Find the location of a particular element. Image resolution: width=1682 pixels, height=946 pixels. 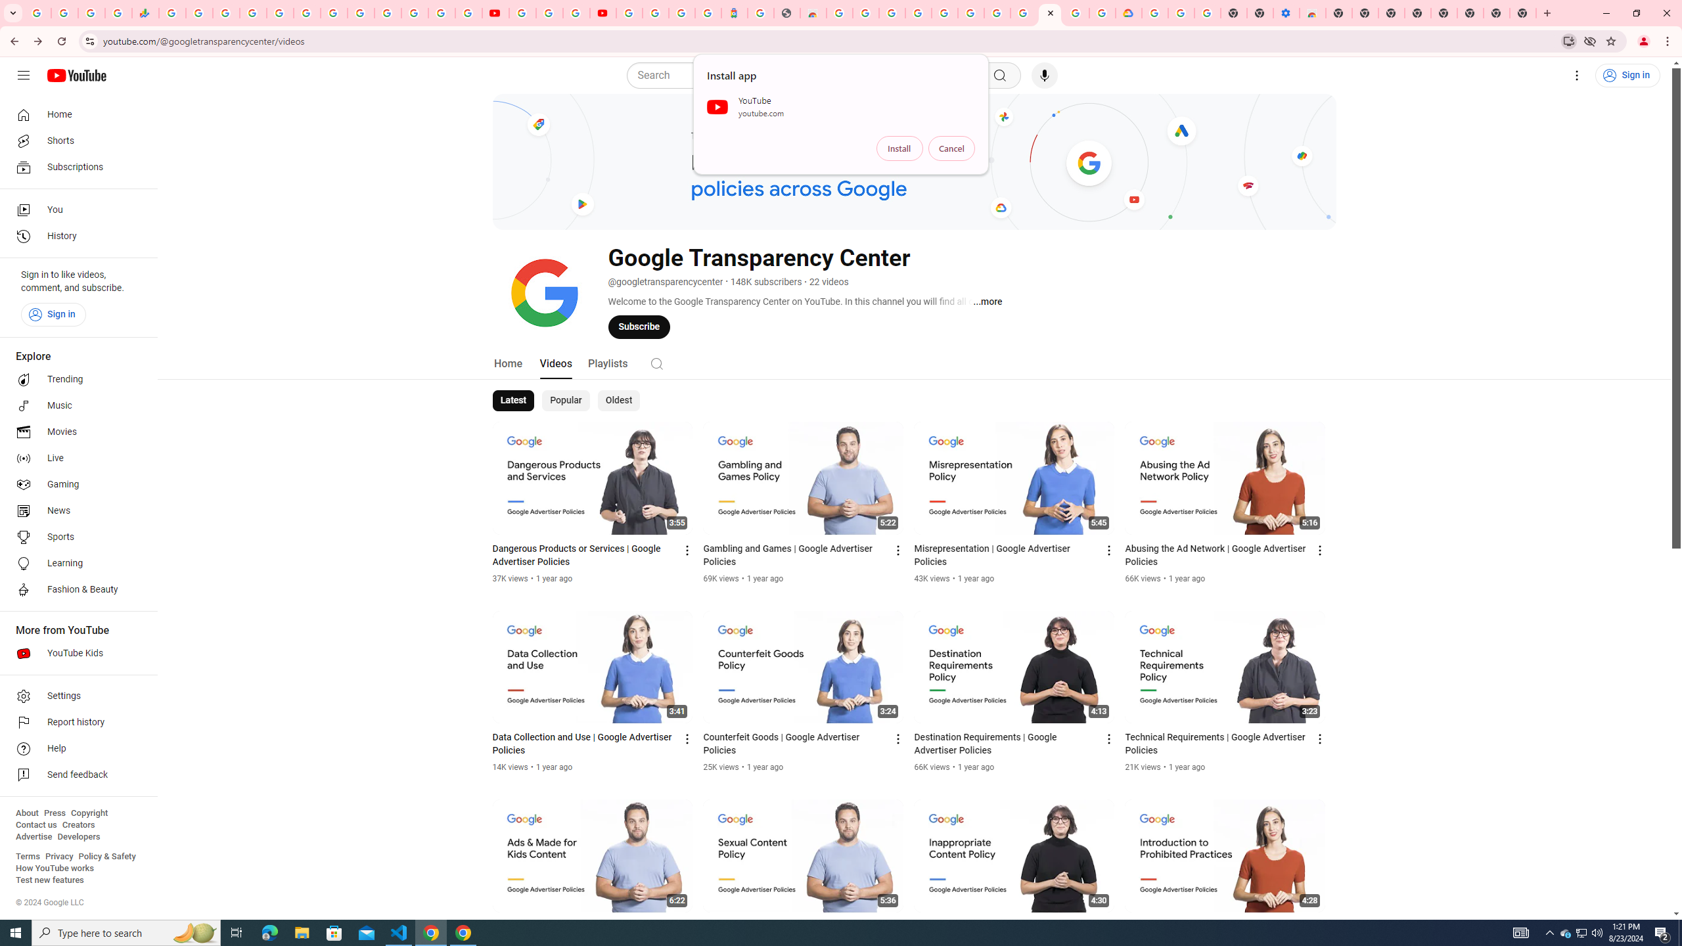

Turn cookies on or off - Computer - Google Account Help is located at coordinates (1208, 13).